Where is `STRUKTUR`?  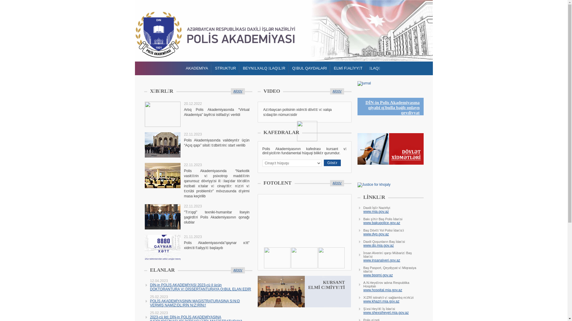
STRUKTUR is located at coordinates (225, 68).